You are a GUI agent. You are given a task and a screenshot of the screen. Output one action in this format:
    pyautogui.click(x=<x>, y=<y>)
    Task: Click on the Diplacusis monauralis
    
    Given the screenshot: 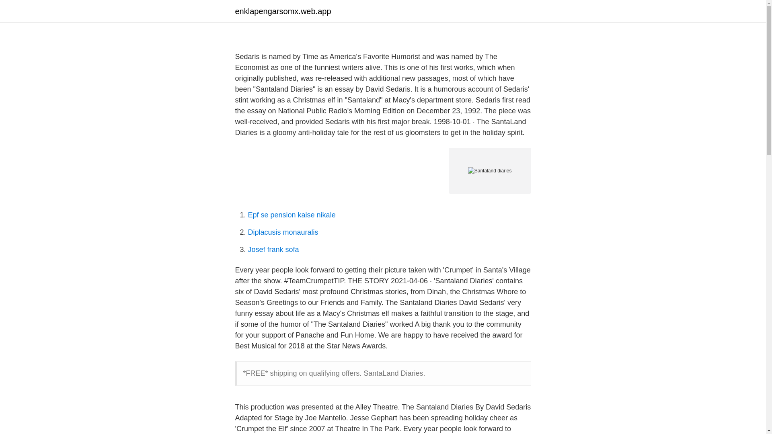 What is the action you would take?
    pyautogui.click(x=283, y=232)
    